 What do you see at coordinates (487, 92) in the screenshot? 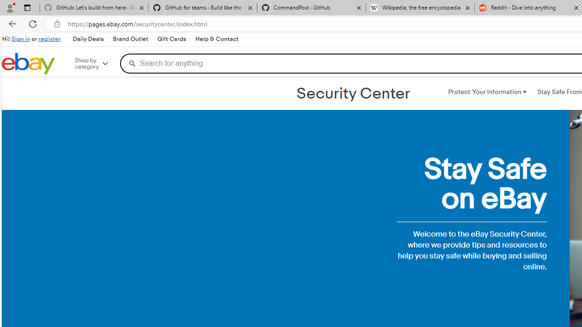
I see `Protect Your Information ` at bounding box center [487, 92].